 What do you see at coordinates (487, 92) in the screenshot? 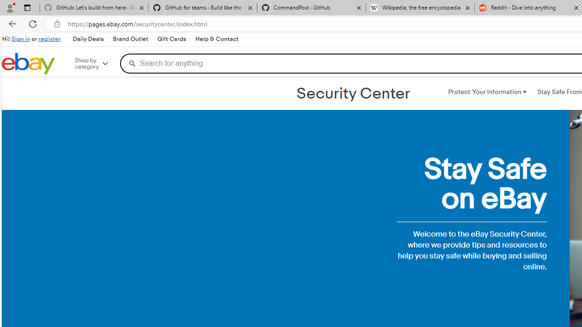
I see `Protect Your Information ` at bounding box center [487, 92].